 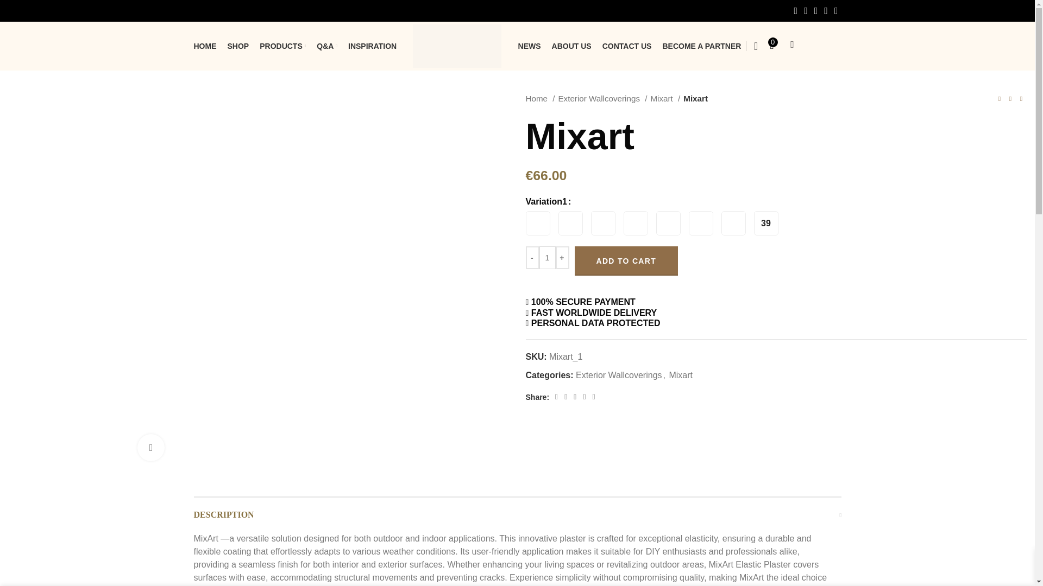 What do you see at coordinates (204, 46) in the screenshot?
I see `HOME` at bounding box center [204, 46].